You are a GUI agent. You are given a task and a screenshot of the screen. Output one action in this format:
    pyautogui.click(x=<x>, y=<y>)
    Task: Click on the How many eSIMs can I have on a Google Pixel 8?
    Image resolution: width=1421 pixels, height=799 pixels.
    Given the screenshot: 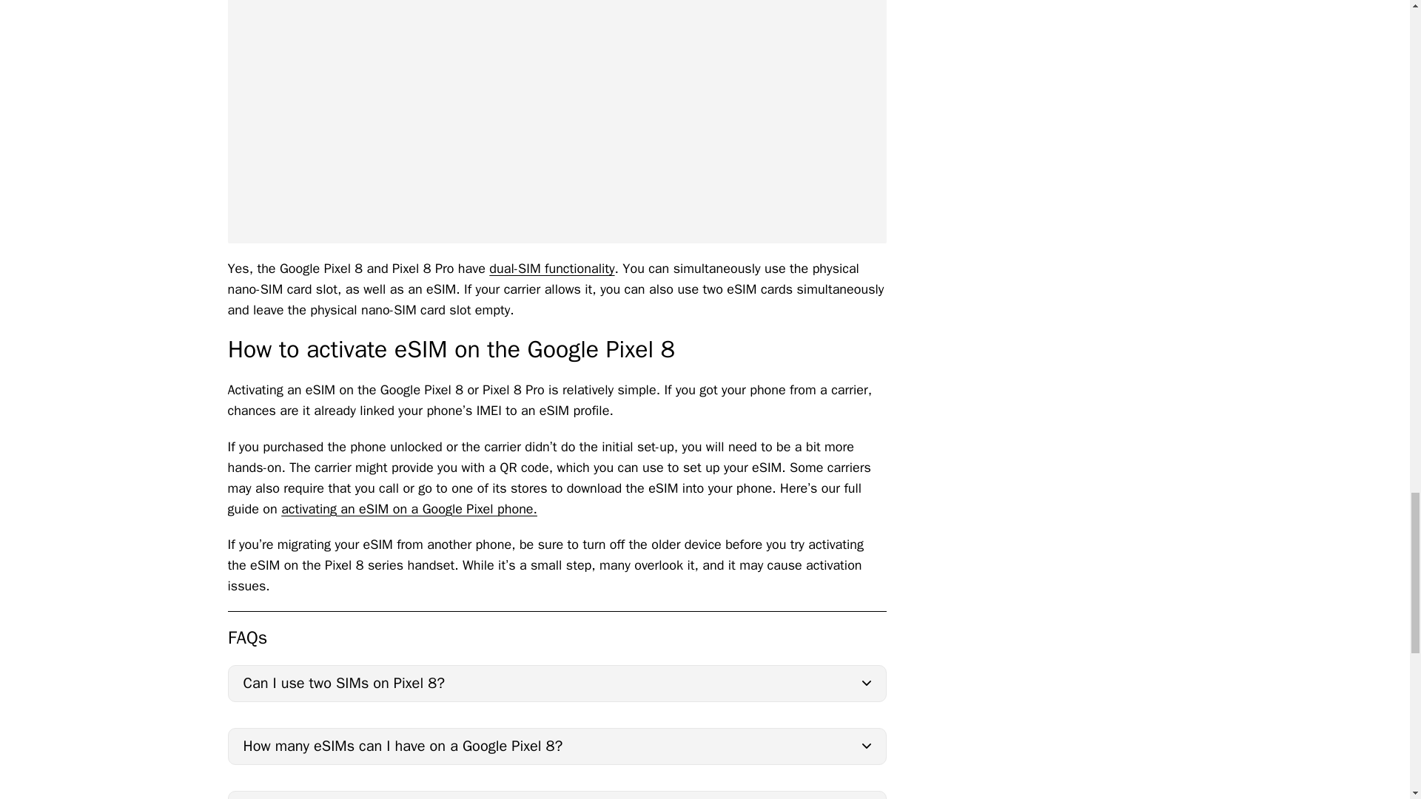 What is the action you would take?
    pyautogui.click(x=557, y=746)
    